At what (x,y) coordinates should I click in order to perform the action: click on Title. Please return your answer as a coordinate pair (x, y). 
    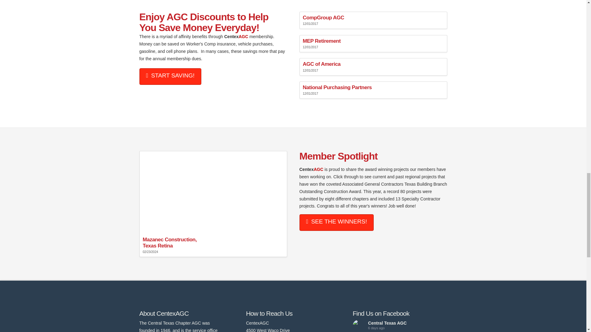
    Looking at the image, I should click on (336, 222).